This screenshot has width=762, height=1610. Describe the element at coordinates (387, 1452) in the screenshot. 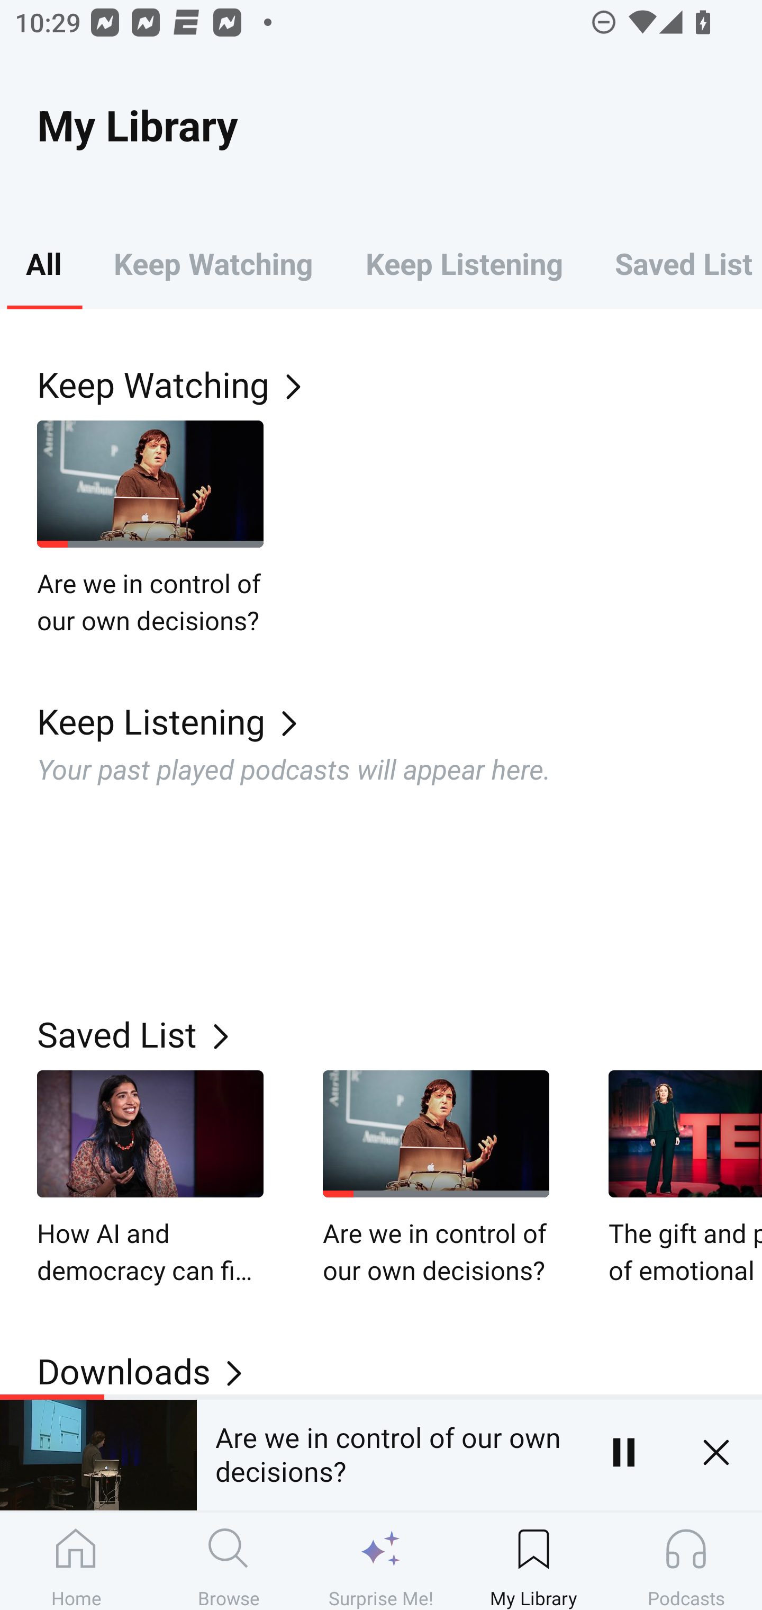

I see `Are we in control of our own decisions?` at that location.